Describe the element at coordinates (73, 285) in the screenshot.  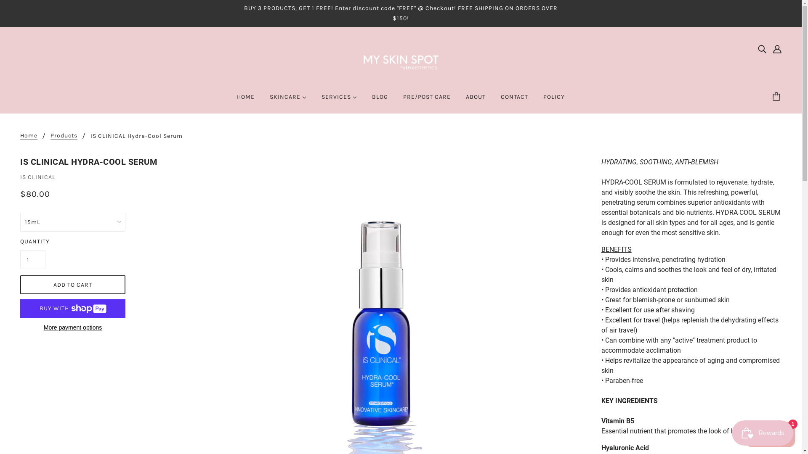
I see `ADD TO CART` at that location.